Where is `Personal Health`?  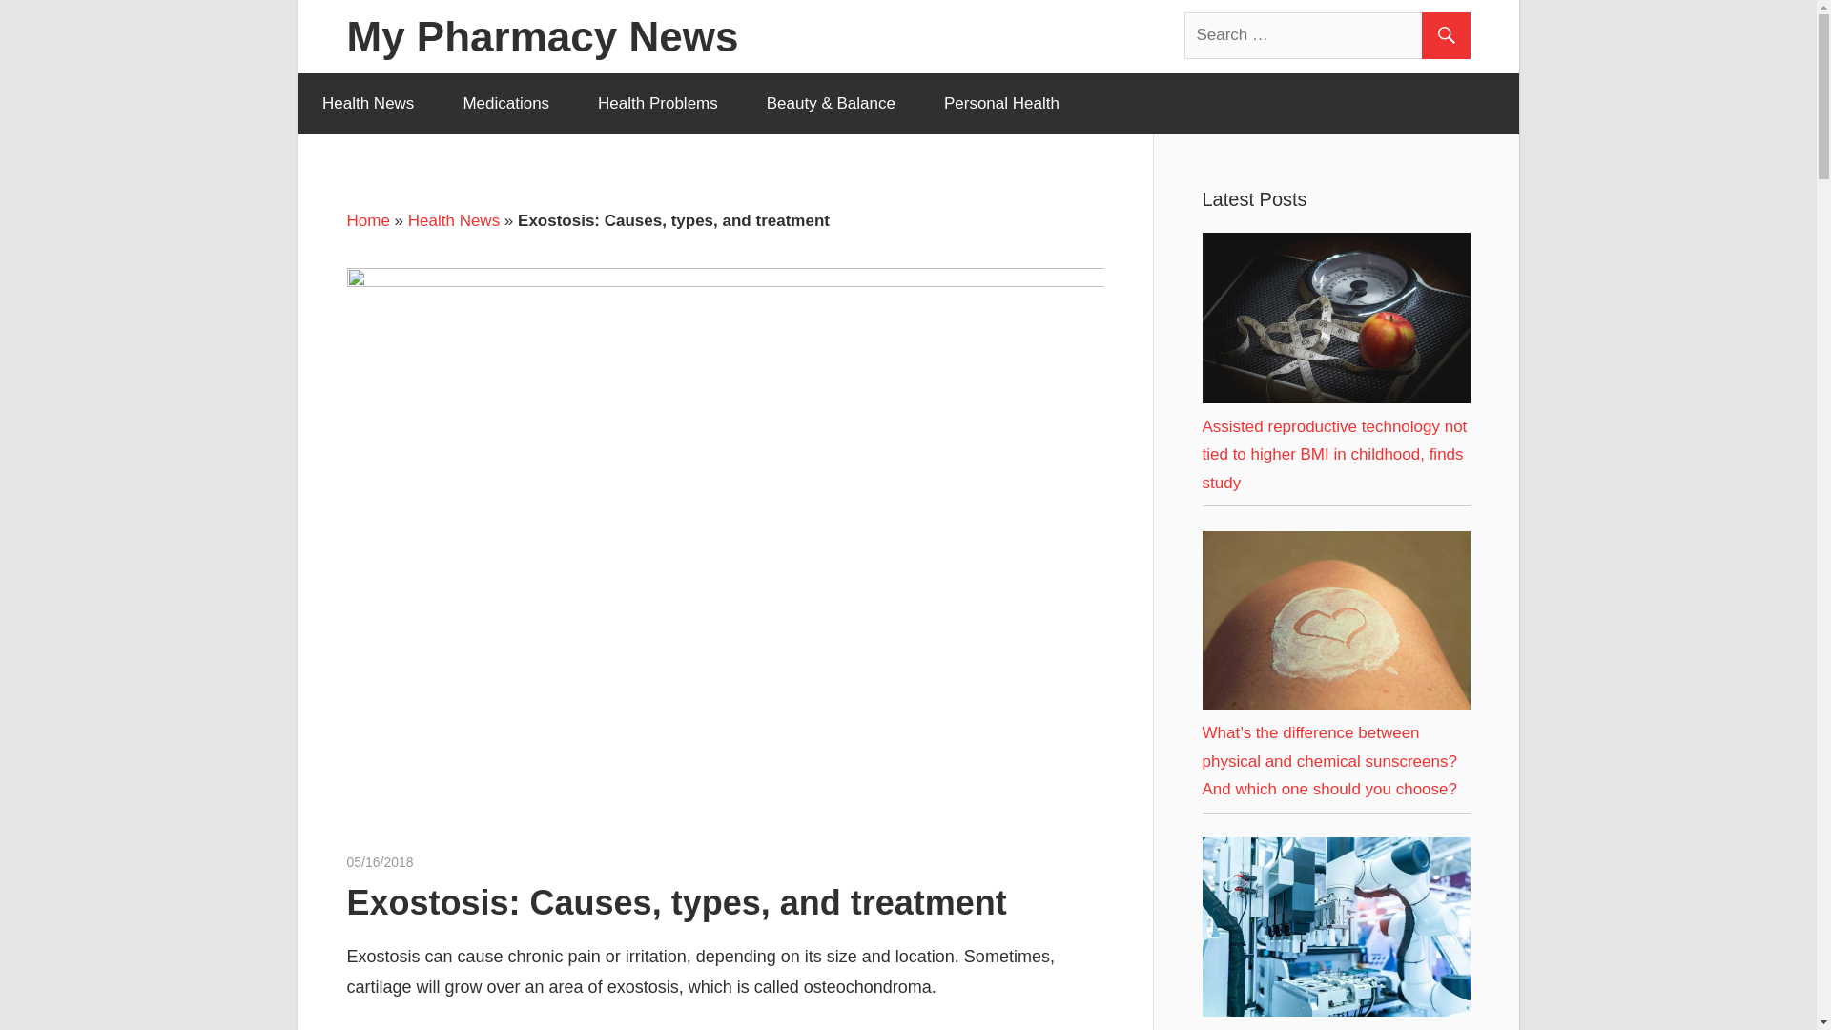 Personal Health is located at coordinates (1001, 103).